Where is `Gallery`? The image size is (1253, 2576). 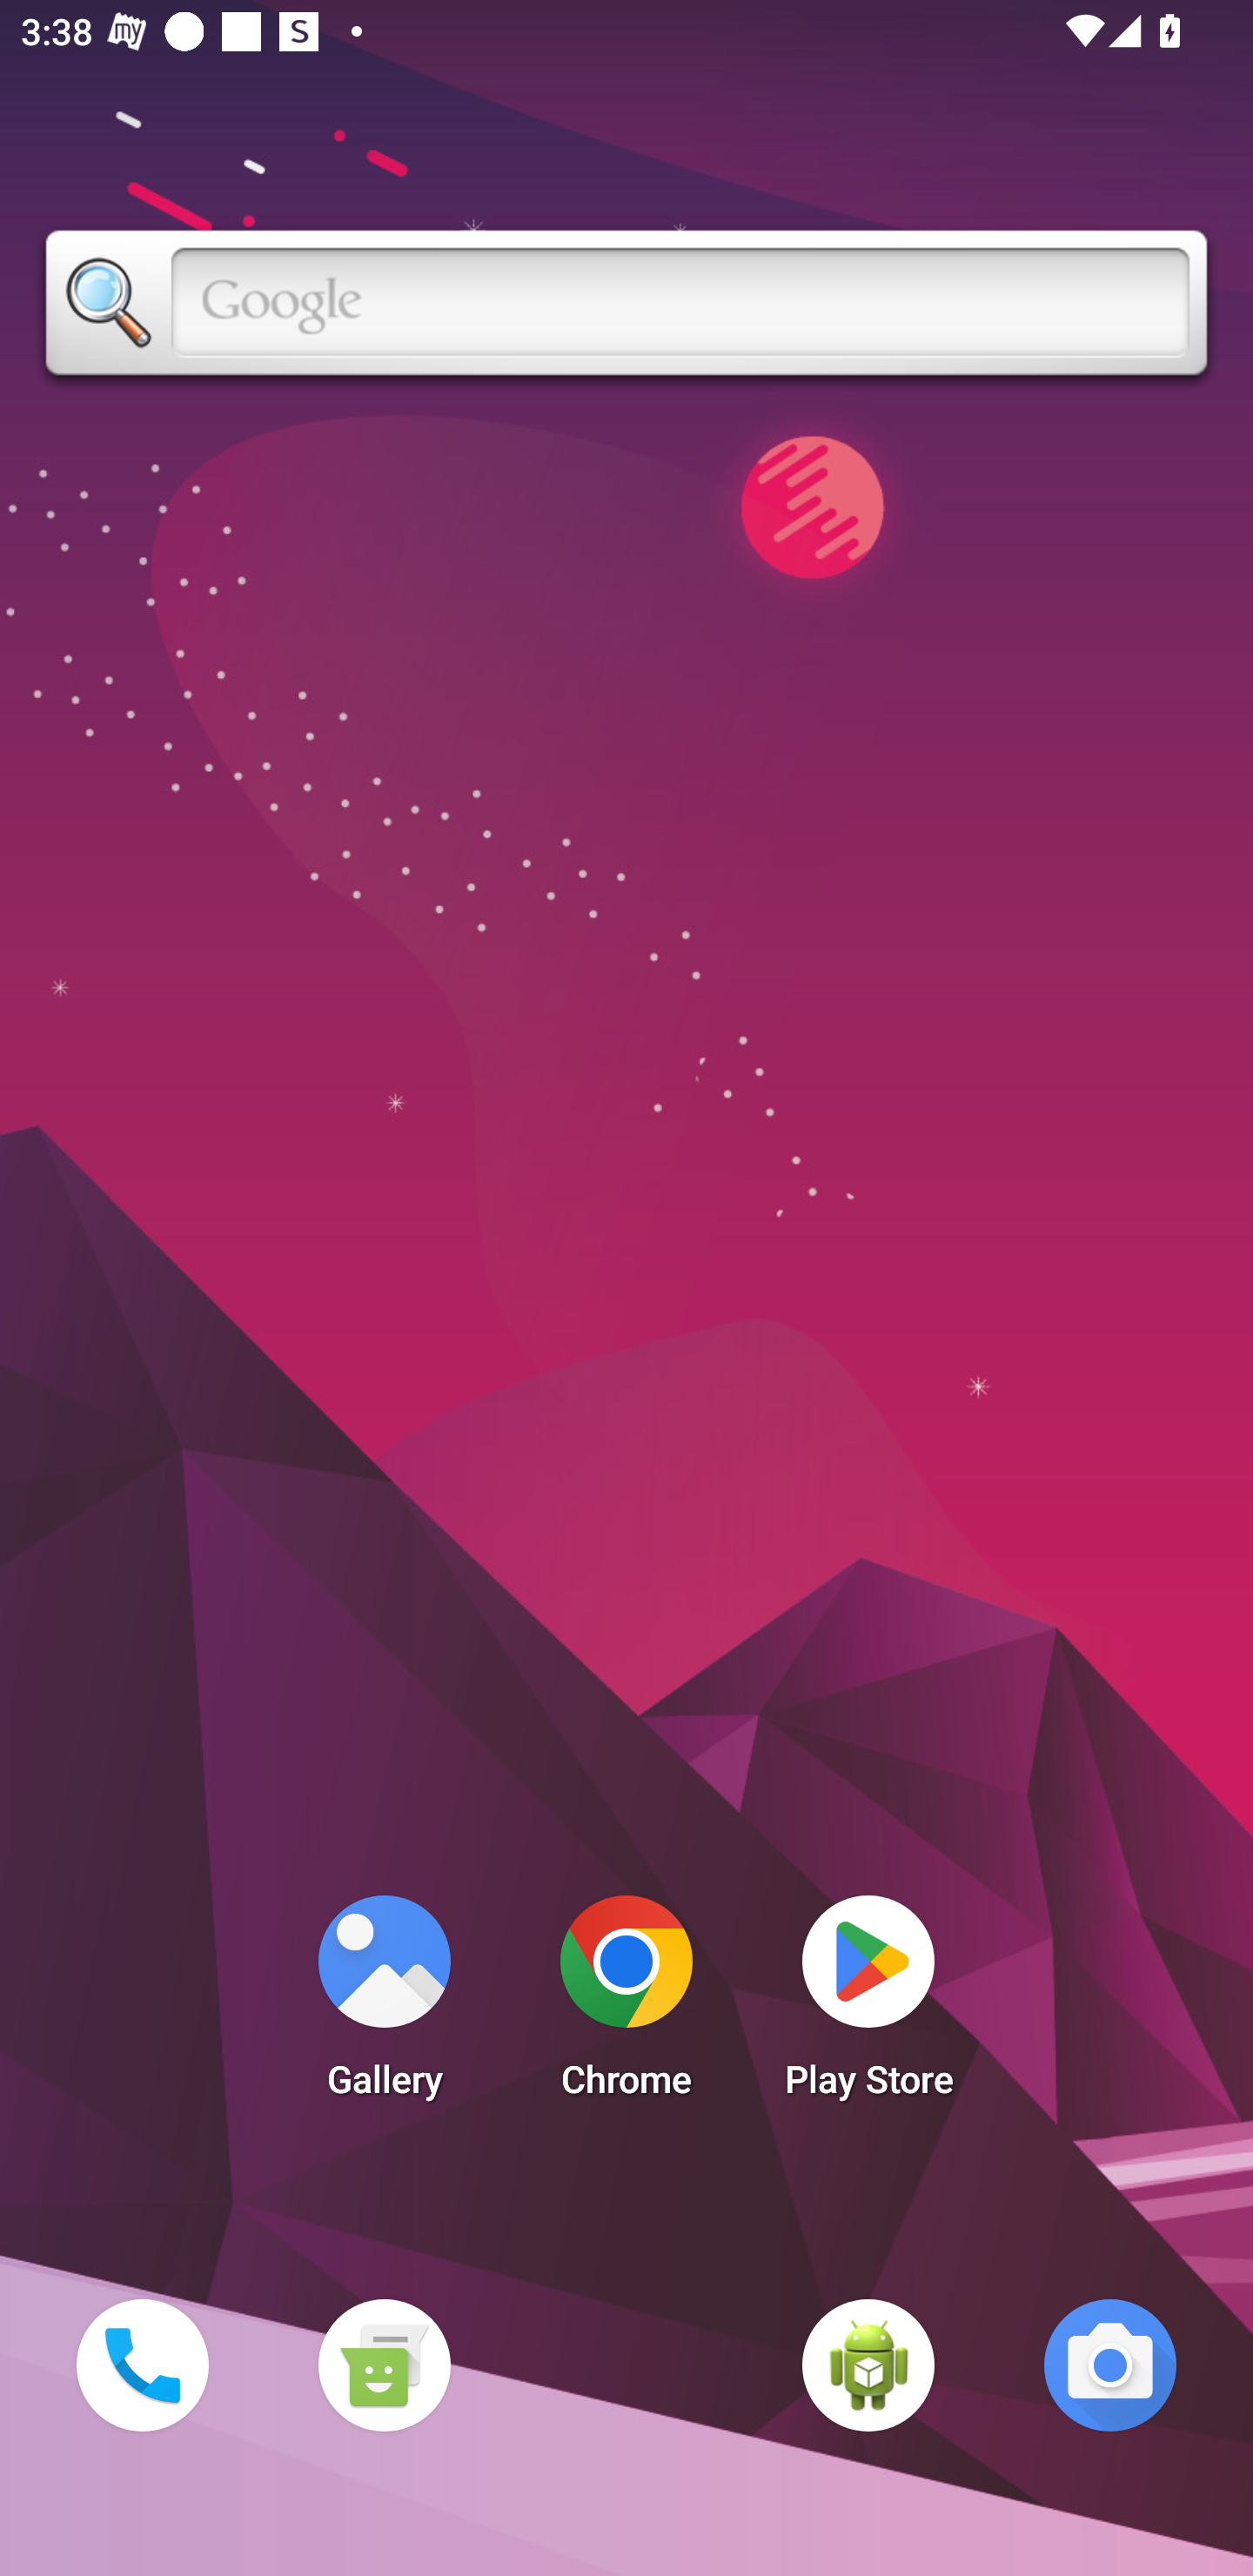 Gallery is located at coordinates (384, 2005).